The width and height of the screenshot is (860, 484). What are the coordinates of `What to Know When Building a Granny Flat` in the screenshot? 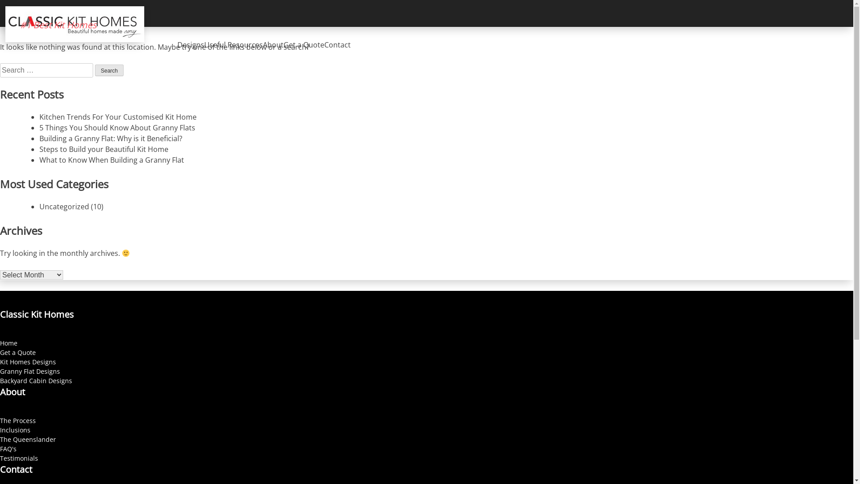 It's located at (112, 160).